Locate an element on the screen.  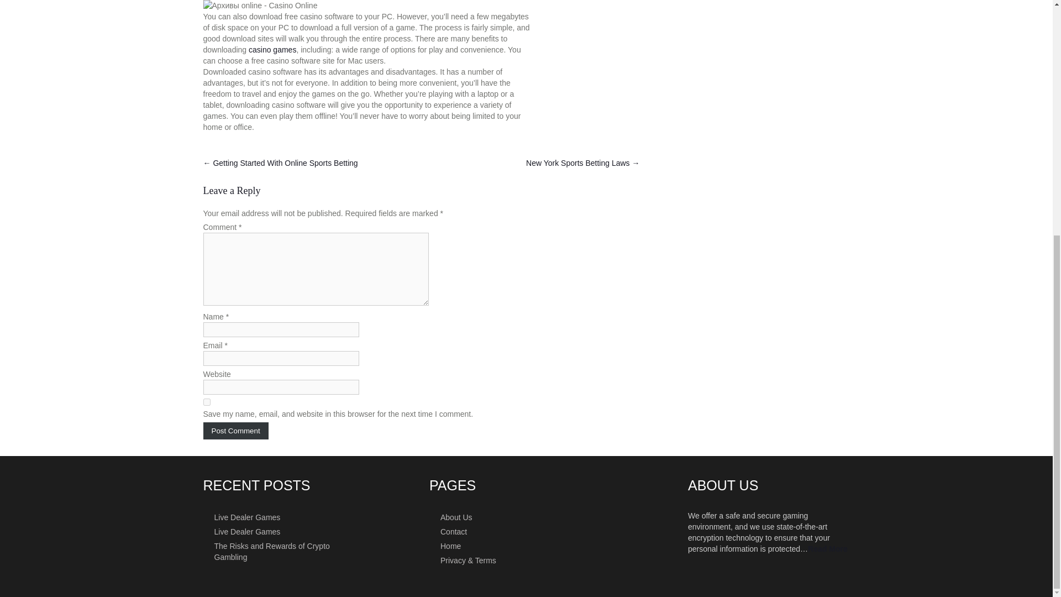
About Us is located at coordinates (526, 517).